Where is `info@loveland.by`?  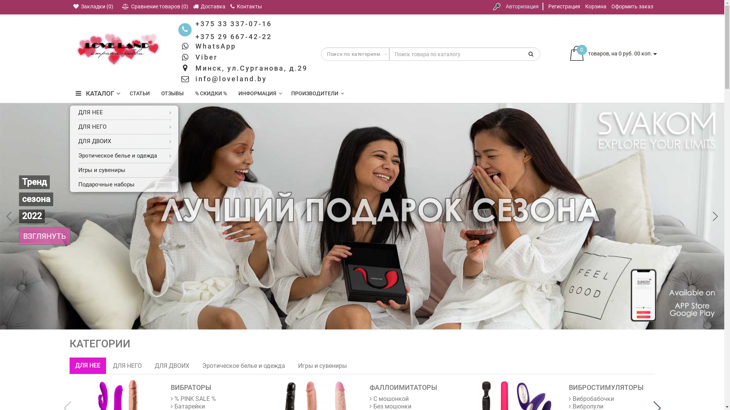
info@loveland.by is located at coordinates (231, 79).